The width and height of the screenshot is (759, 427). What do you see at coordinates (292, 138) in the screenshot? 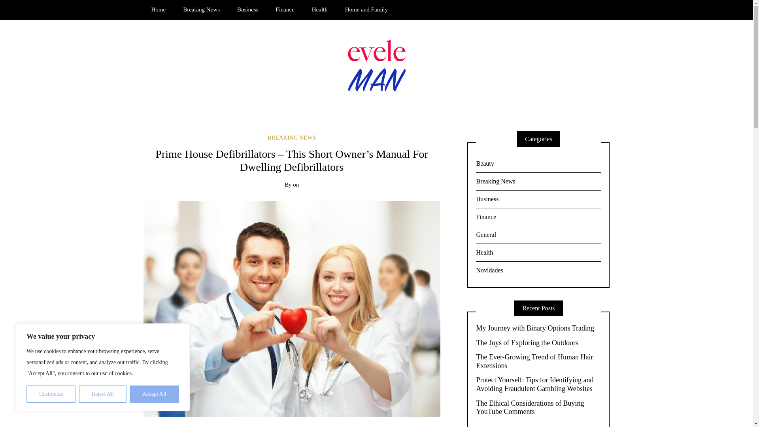
I see `BREAKING NEWS` at bounding box center [292, 138].